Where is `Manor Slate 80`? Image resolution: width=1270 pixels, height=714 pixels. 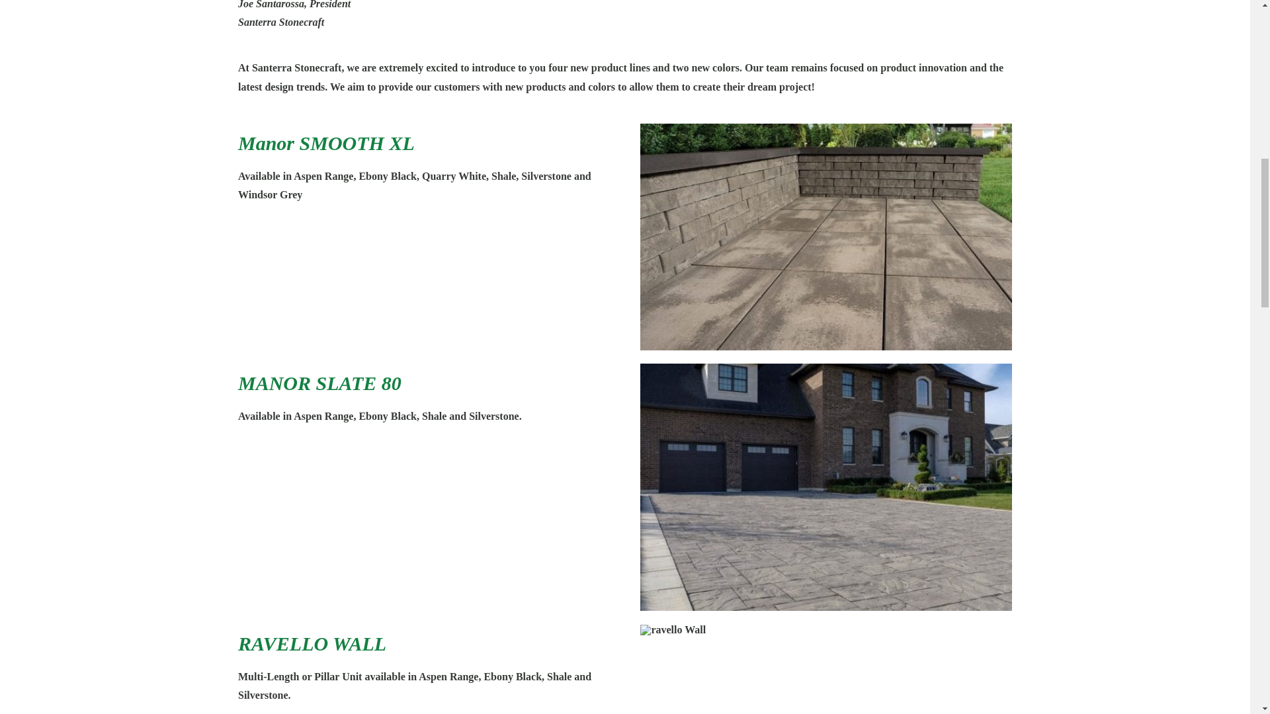
Manor Slate 80 is located at coordinates (825, 487).